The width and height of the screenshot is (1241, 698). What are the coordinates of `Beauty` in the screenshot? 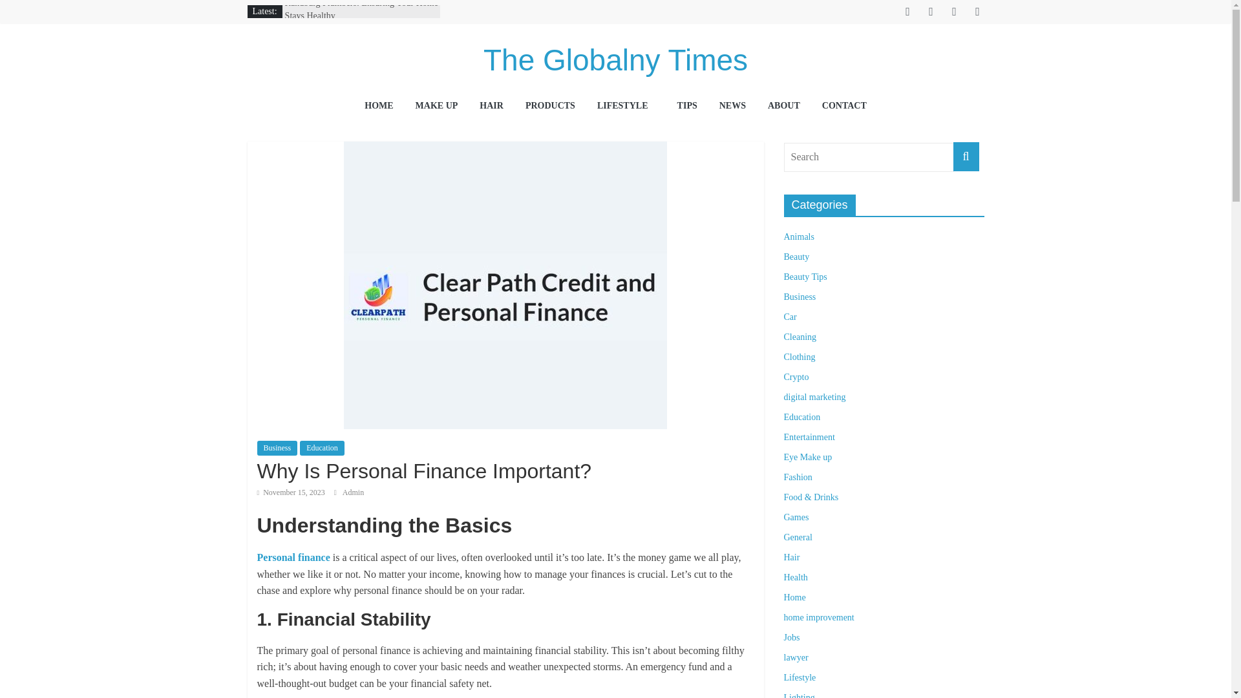 It's located at (796, 257).